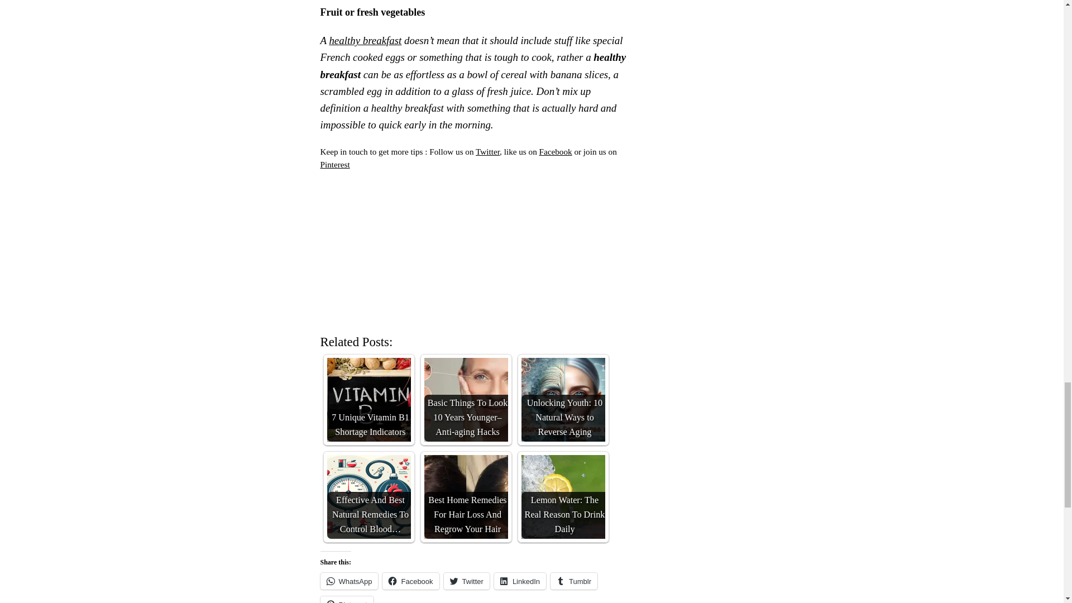 The width and height of the screenshot is (1072, 603). Describe the element at coordinates (520, 581) in the screenshot. I see `LinkedIn` at that location.